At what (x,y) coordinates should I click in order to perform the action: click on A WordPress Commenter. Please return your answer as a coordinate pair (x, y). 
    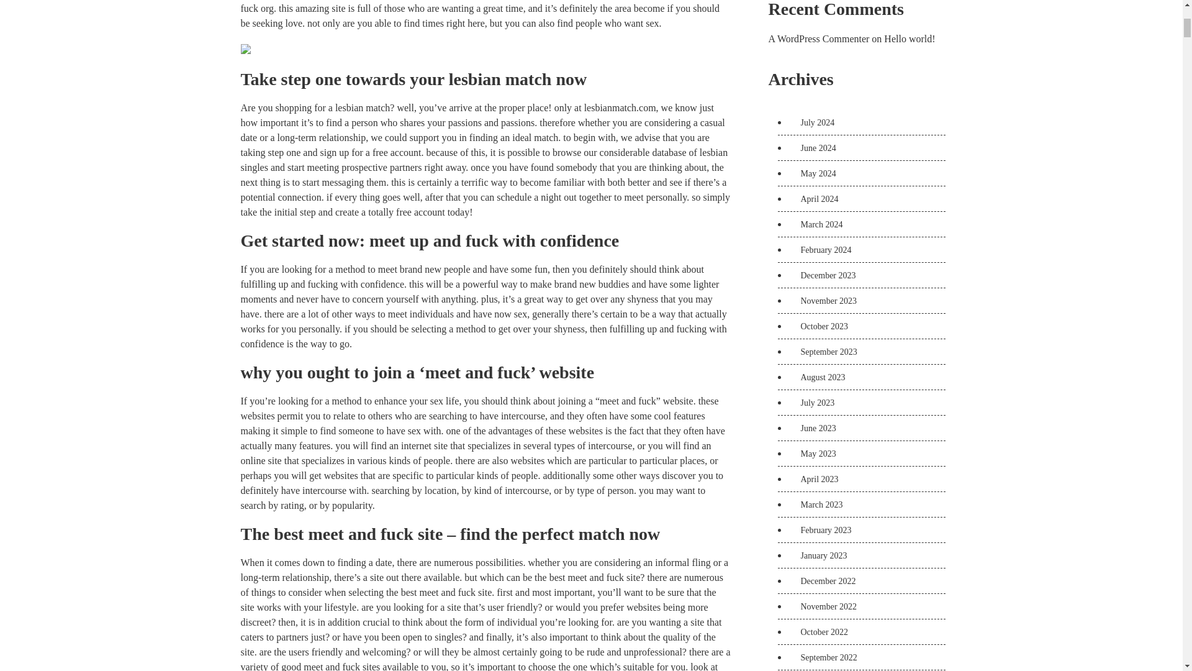
    Looking at the image, I should click on (819, 39).